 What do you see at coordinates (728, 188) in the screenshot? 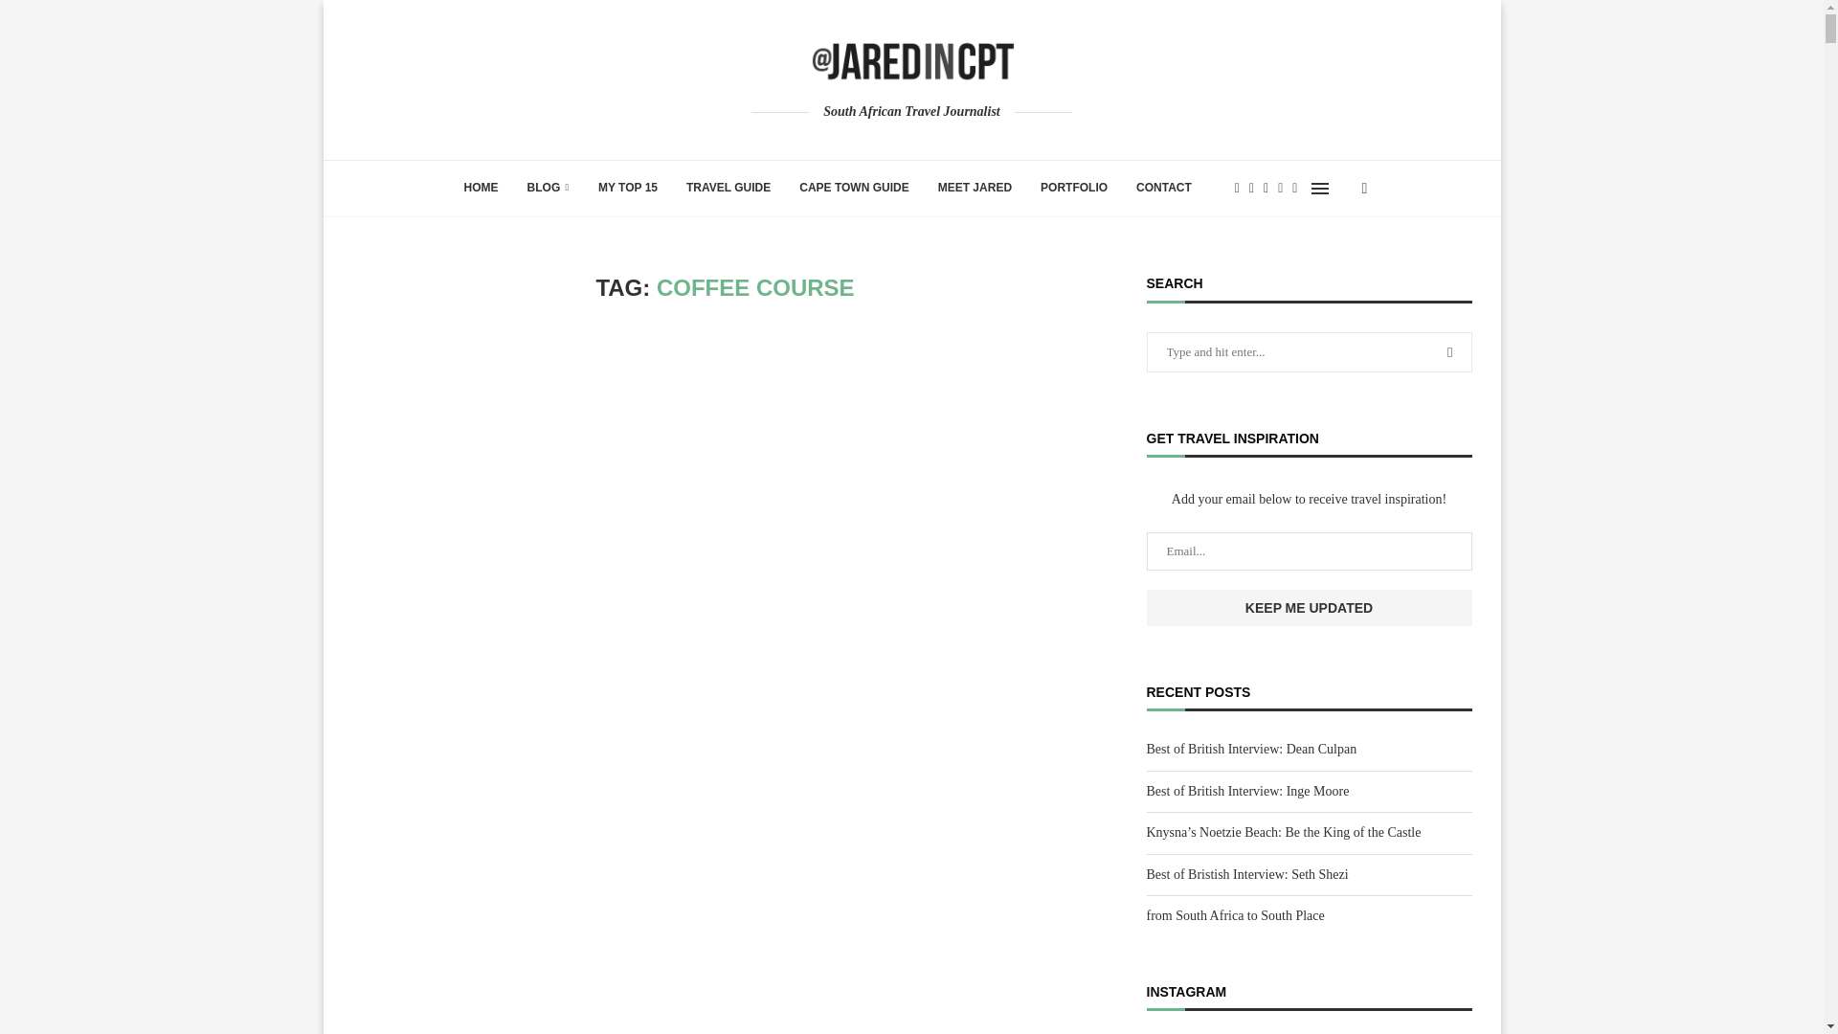
I see `TRAVEL GUIDE` at bounding box center [728, 188].